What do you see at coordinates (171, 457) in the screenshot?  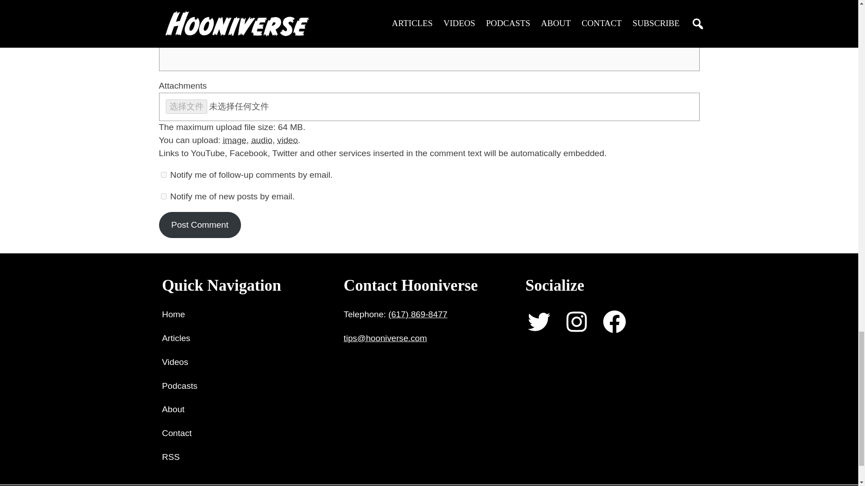 I see `RSS` at bounding box center [171, 457].